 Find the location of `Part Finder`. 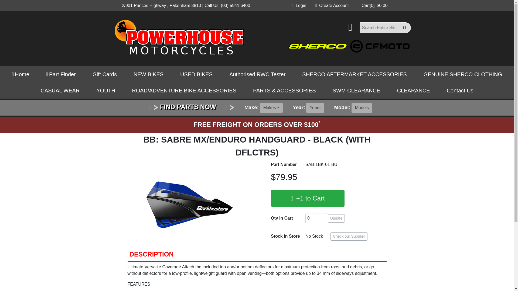

Part Finder is located at coordinates (332, 6).